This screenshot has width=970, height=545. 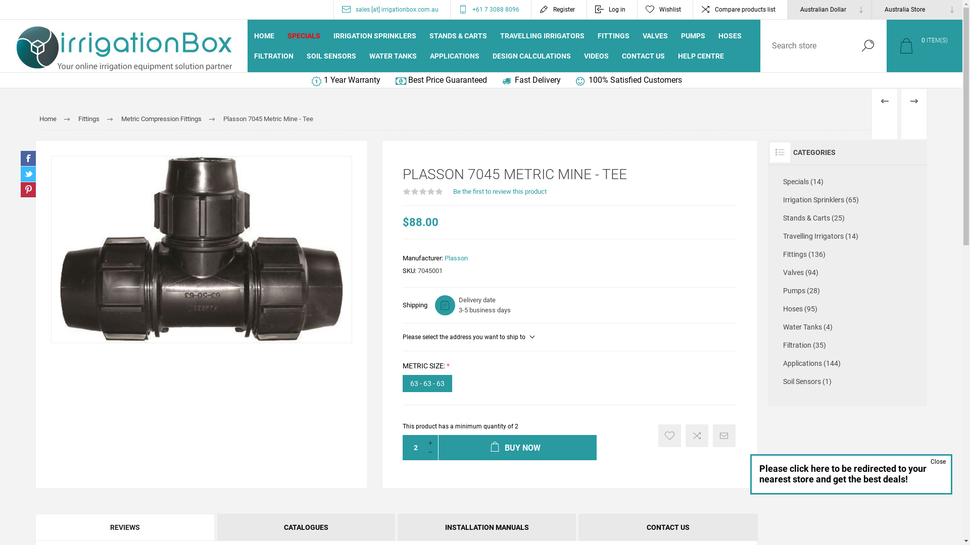 What do you see at coordinates (487, 527) in the screenshot?
I see `INSTALLATION MANUALS` at bounding box center [487, 527].